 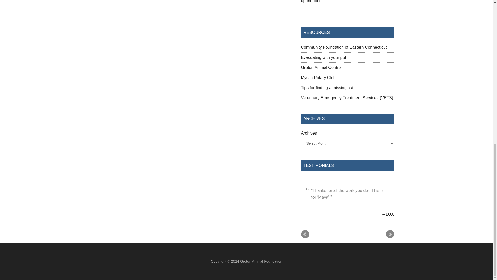 What do you see at coordinates (390, 234) in the screenshot?
I see `Next` at bounding box center [390, 234].